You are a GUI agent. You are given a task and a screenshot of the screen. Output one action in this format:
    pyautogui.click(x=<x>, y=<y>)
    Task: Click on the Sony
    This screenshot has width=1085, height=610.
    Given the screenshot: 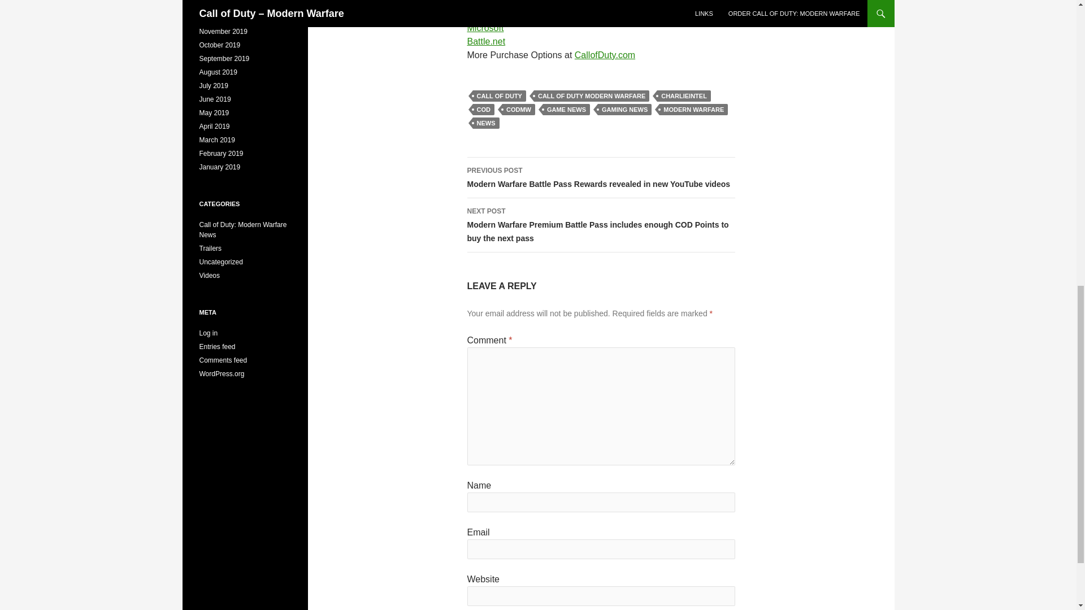 What is the action you would take?
    pyautogui.click(x=477, y=14)
    